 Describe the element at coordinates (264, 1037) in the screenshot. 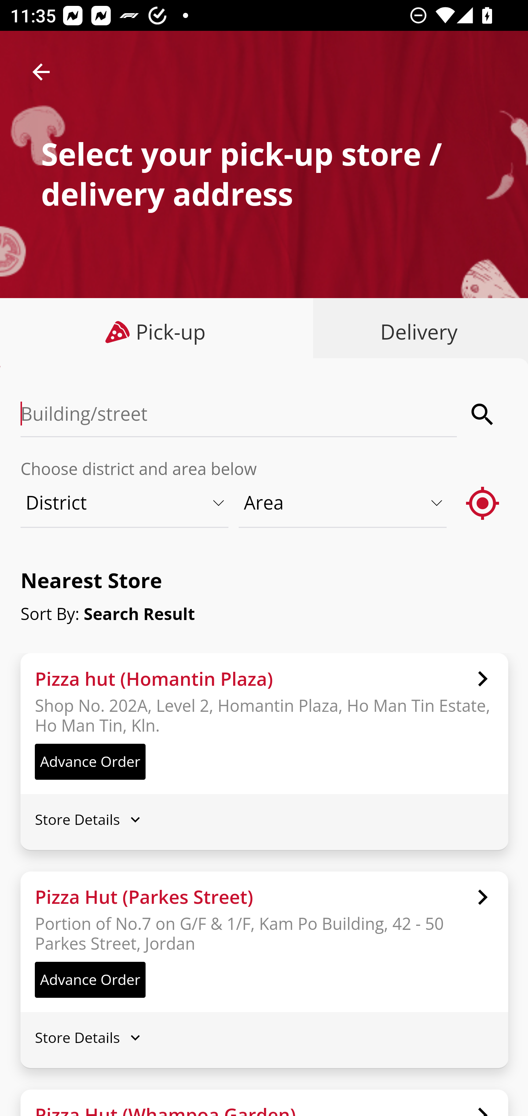

I see `Store Details` at that location.